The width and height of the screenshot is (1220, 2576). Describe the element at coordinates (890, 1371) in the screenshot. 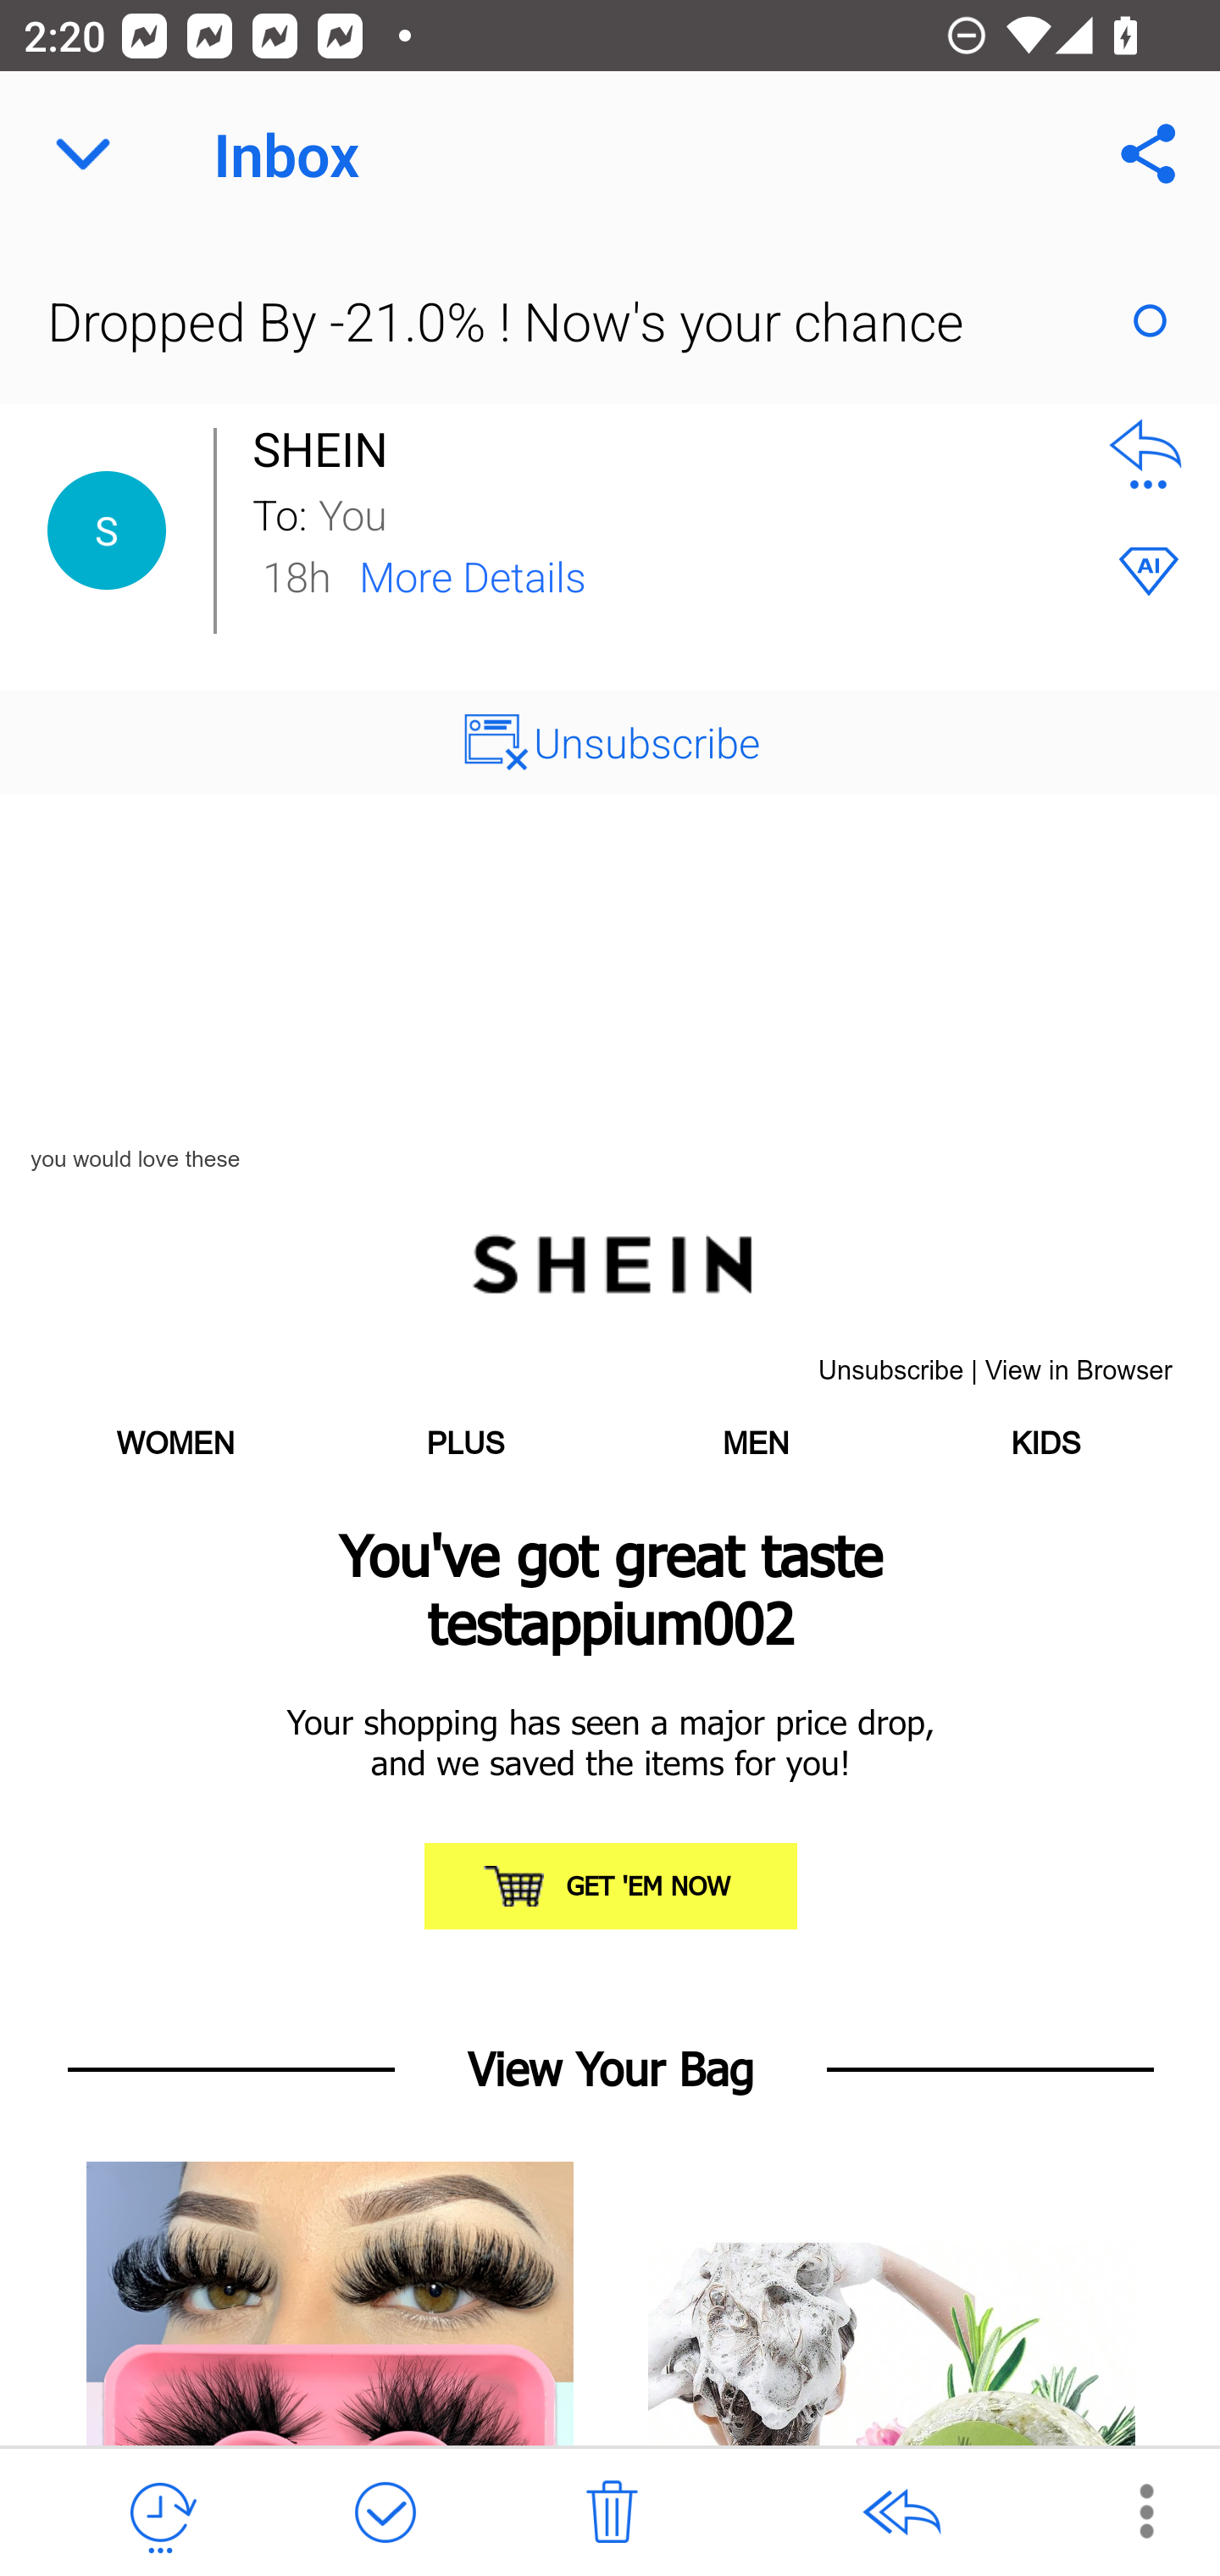

I see `Unsubscribe` at that location.